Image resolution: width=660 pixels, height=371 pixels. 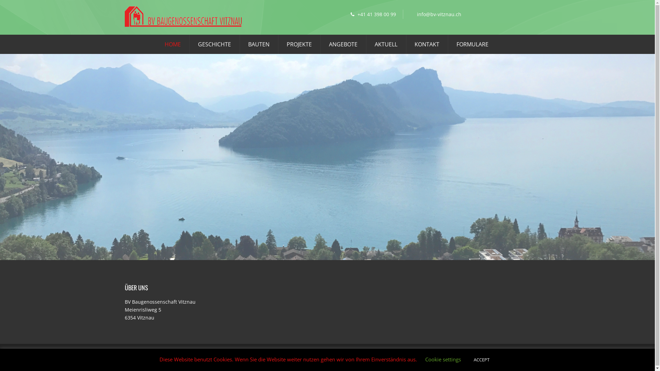 I want to click on Cookie settings, so click(x=443, y=359).